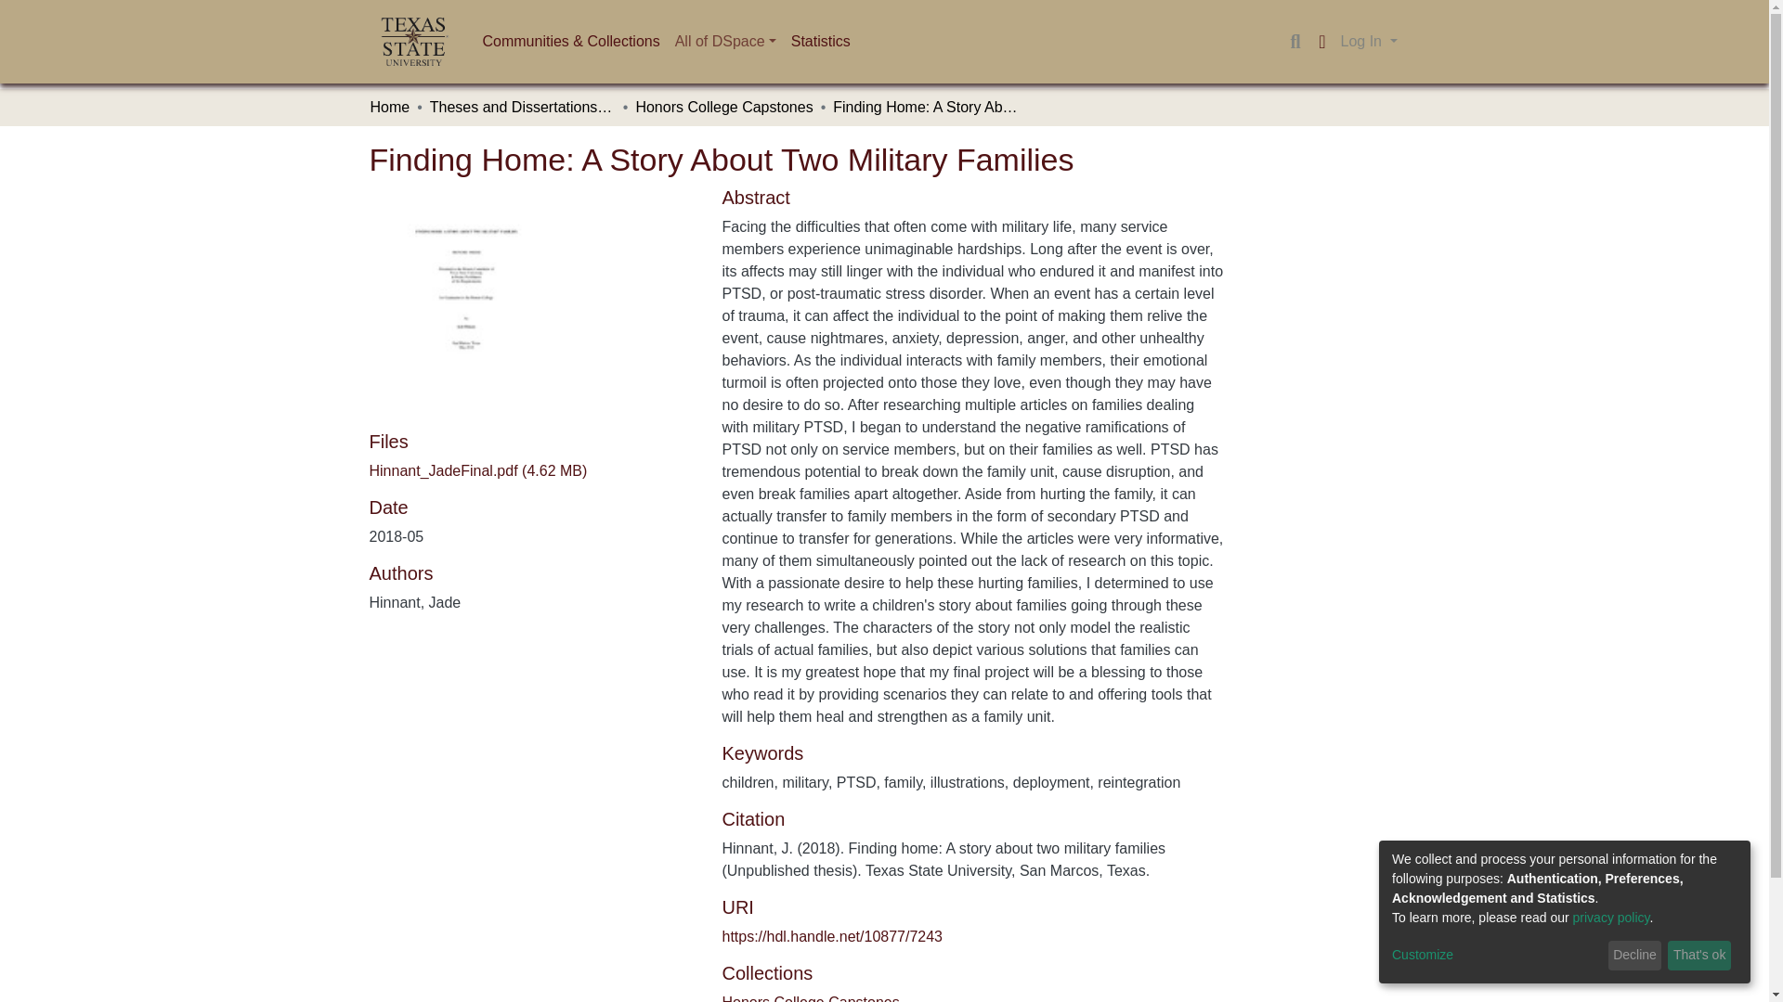  I want to click on Log In, so click(1369, 41).